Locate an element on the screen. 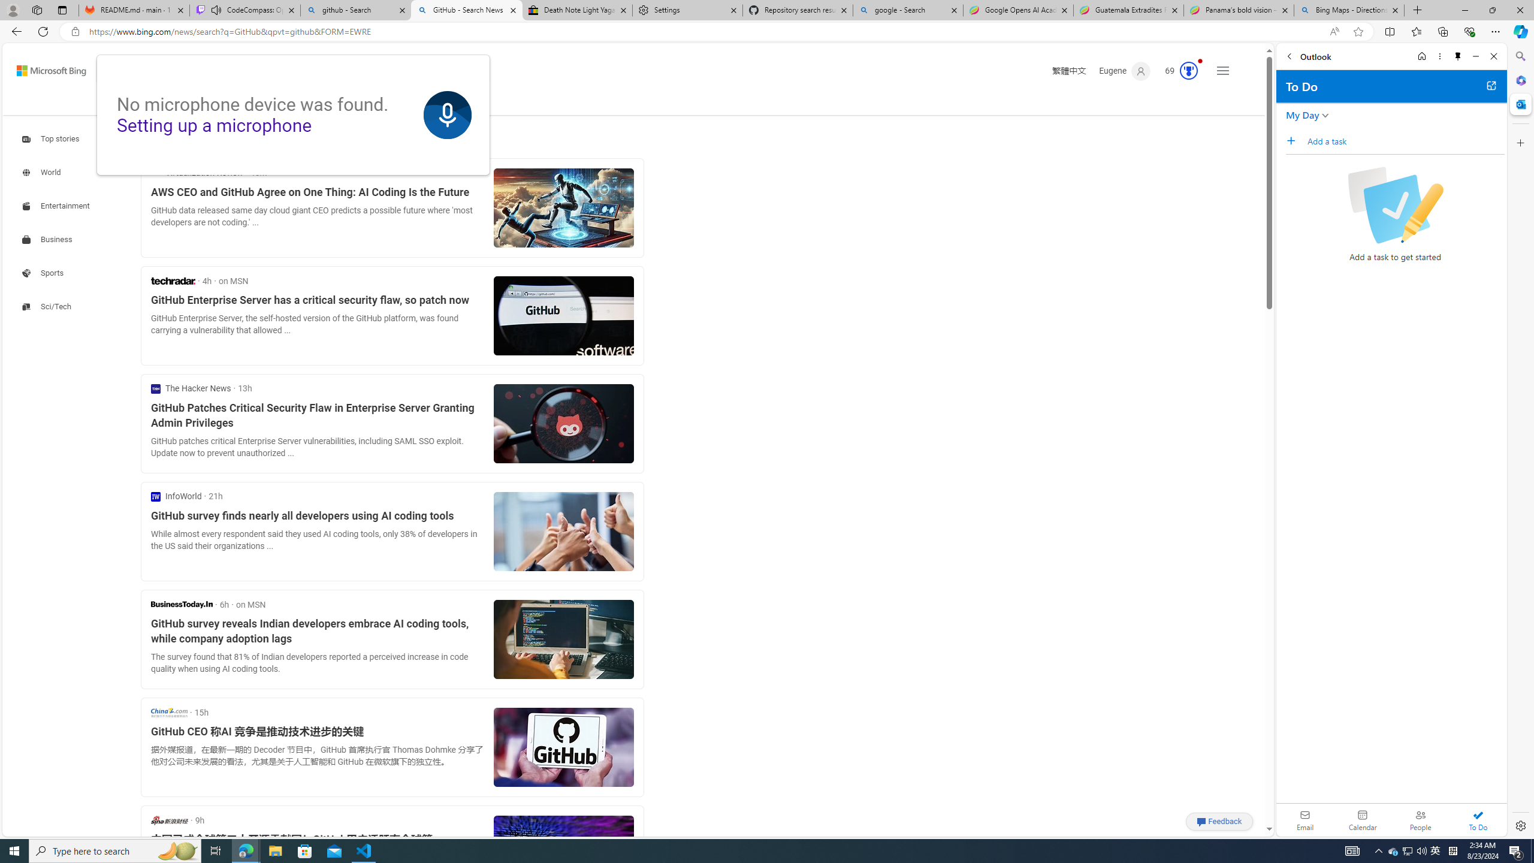 The height and width of the screenshot is (863, 1534). Google Opens AI Academy for Startups - Nearshore Americas is located at coordinates (1019, 10).